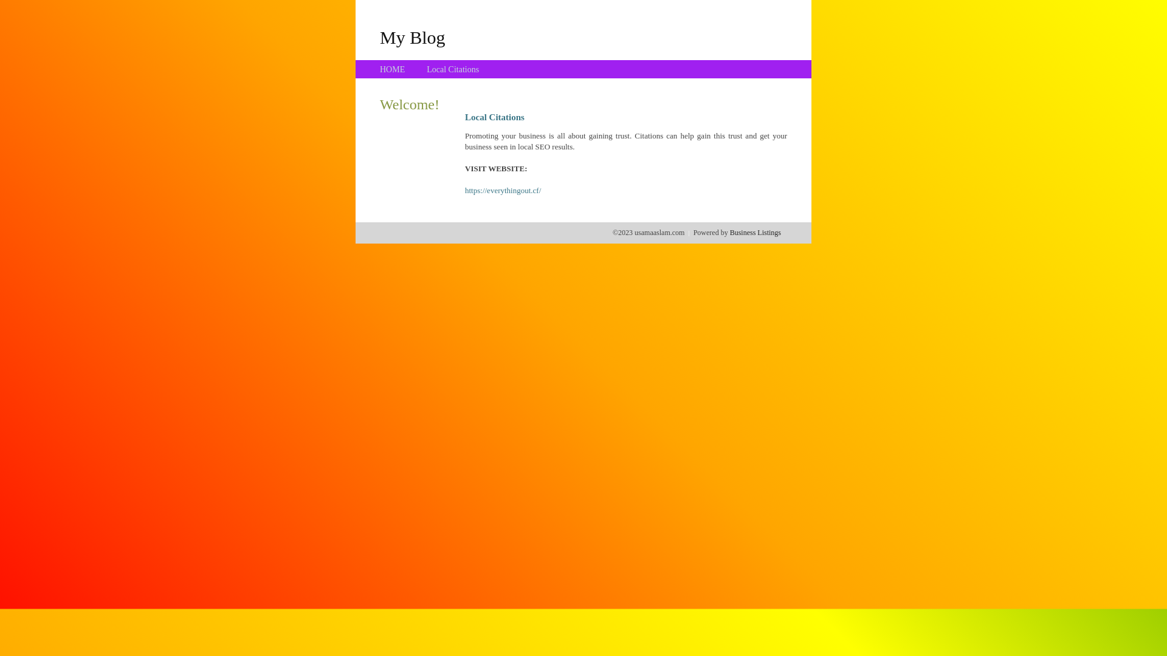 The width and height of the screenshot is (1167, 656). Describe the element at coordinates (503, 191) in the screenshot. I see `https://everythingout.cf/` at that location.